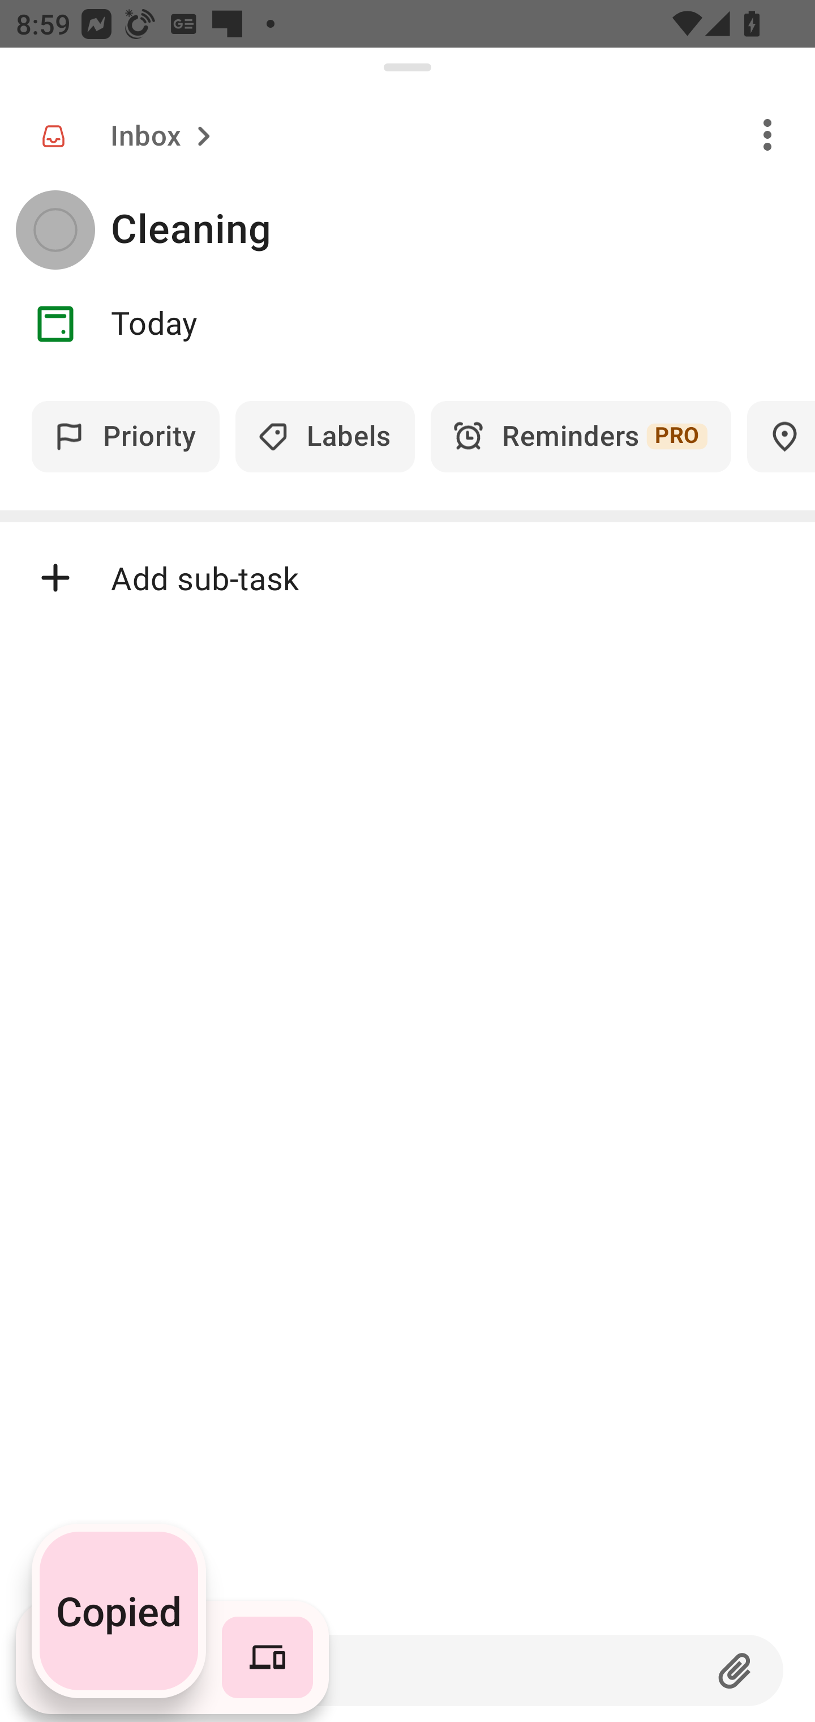 The height and width of the screenshot is (1722, 815). I want to click on Overflow menu, so click(767, 134).